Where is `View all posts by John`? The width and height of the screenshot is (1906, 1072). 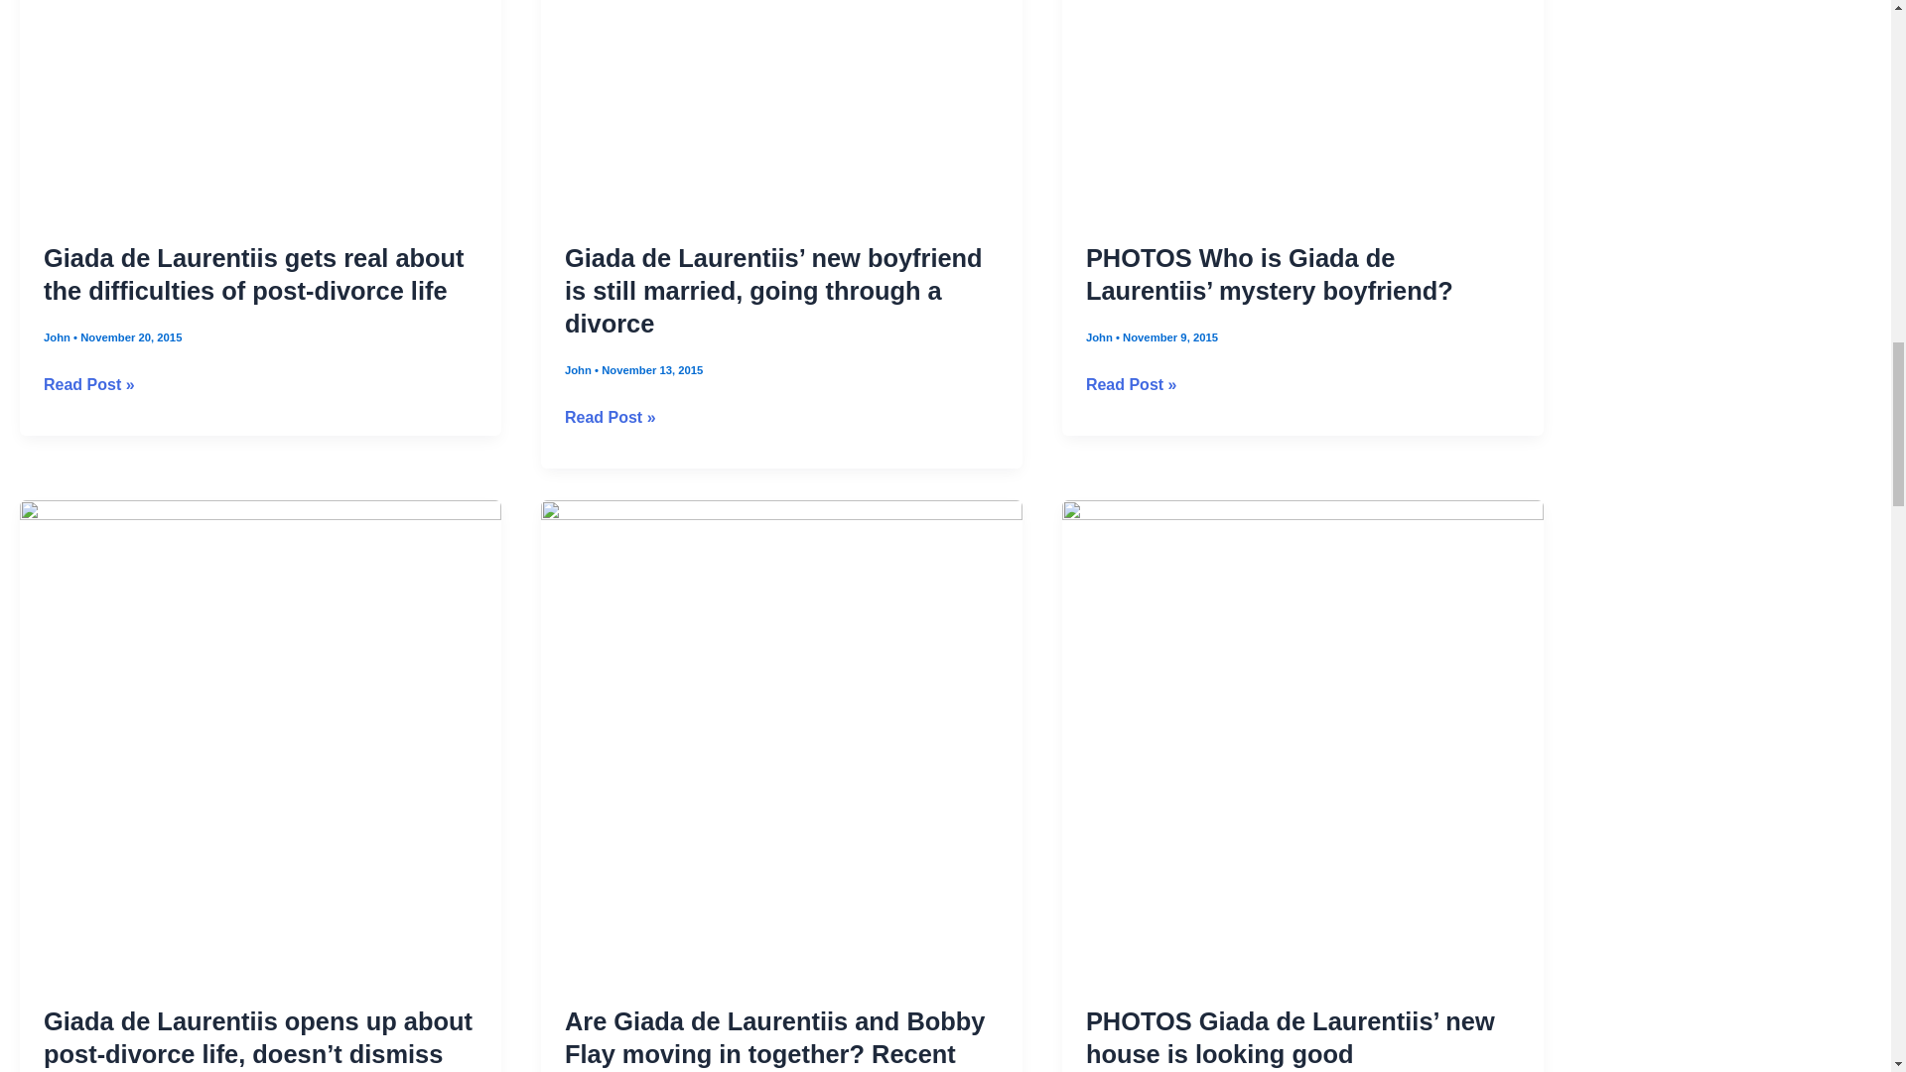 View all posts by John is located at coordinates (59, 336).